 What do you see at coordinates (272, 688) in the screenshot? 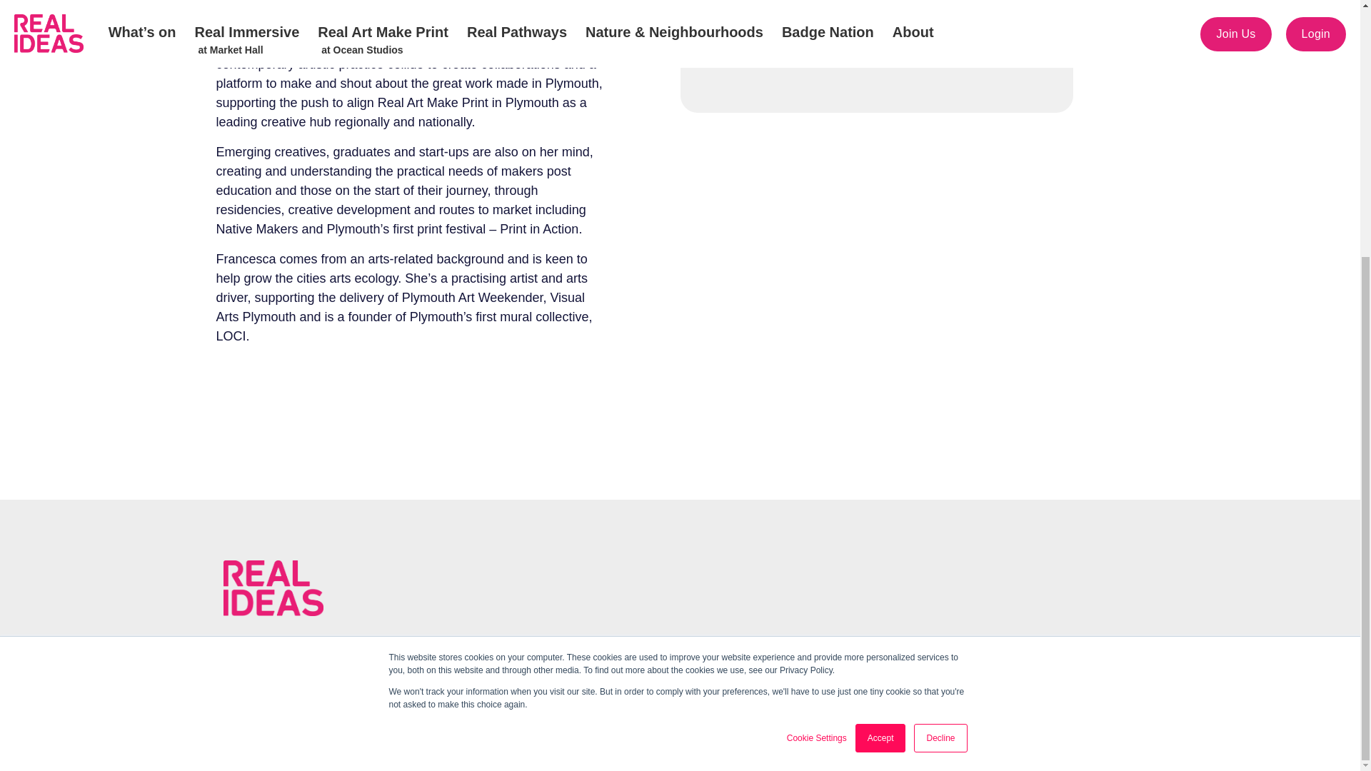
I see `Real Immersive` at bounding box center [272, 688].